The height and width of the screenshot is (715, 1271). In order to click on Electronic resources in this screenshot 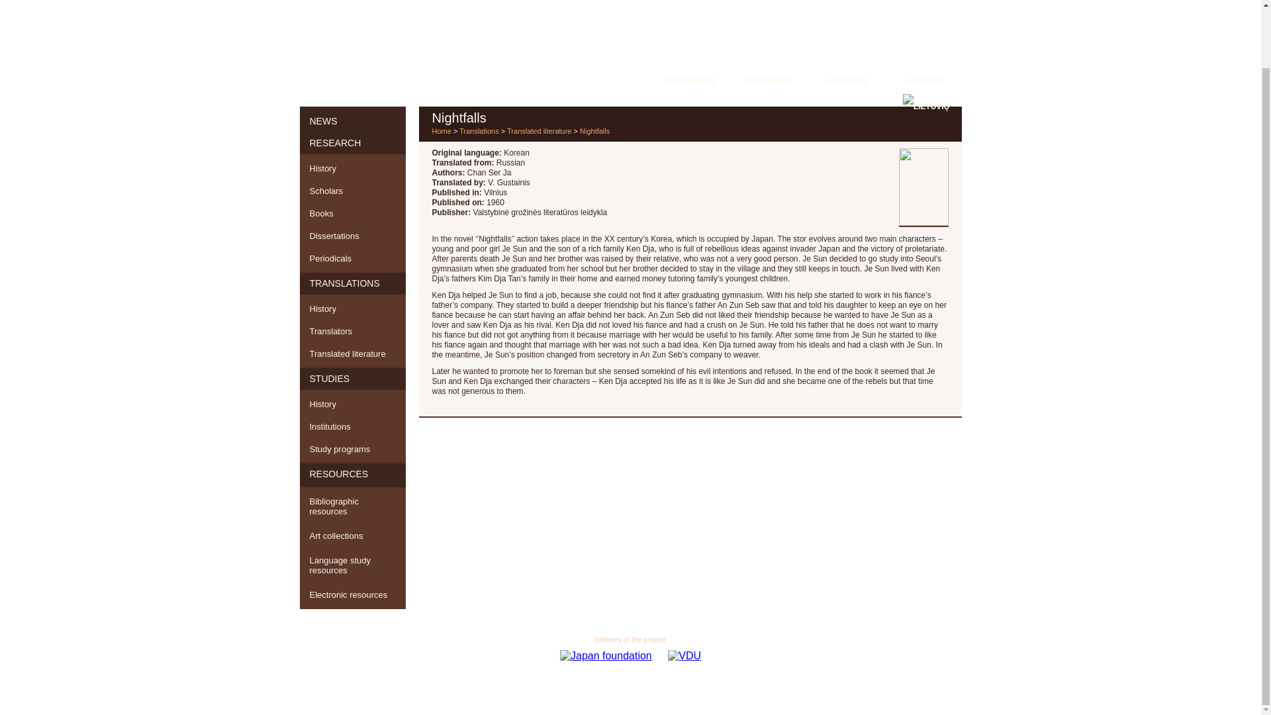, I will do `click(352, 596)`.